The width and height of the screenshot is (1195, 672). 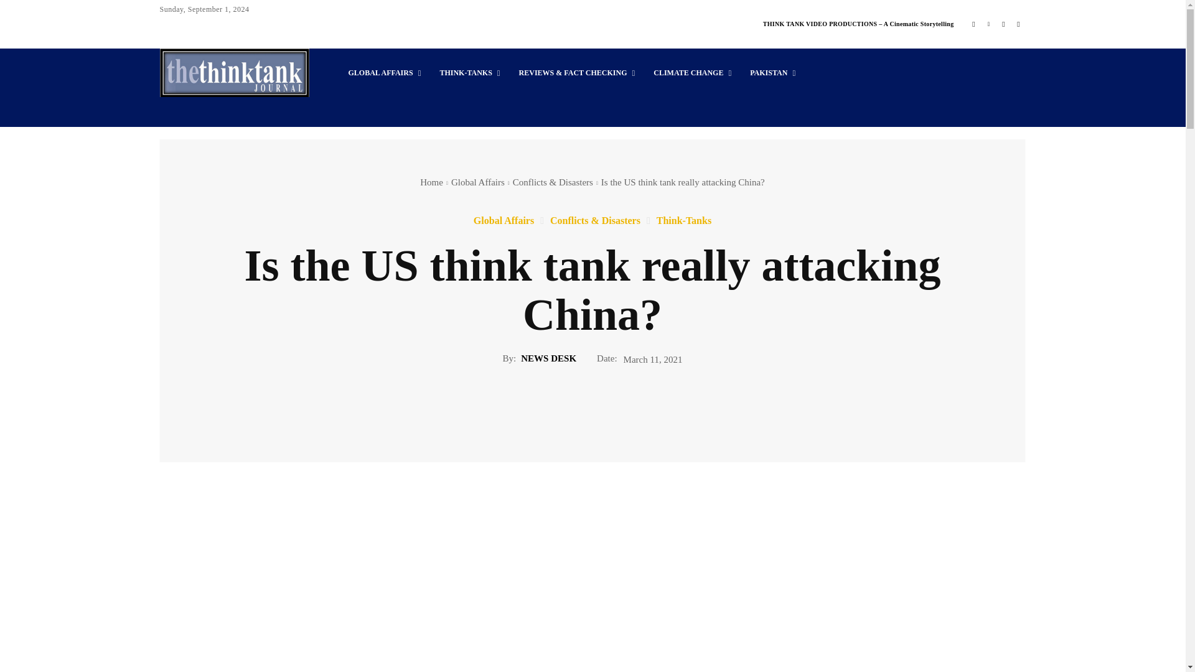 What do you see at coordinates (692, 72) in the screenshot?
I see `CLIMATE CHANGE` at bounding box center [692, 72].